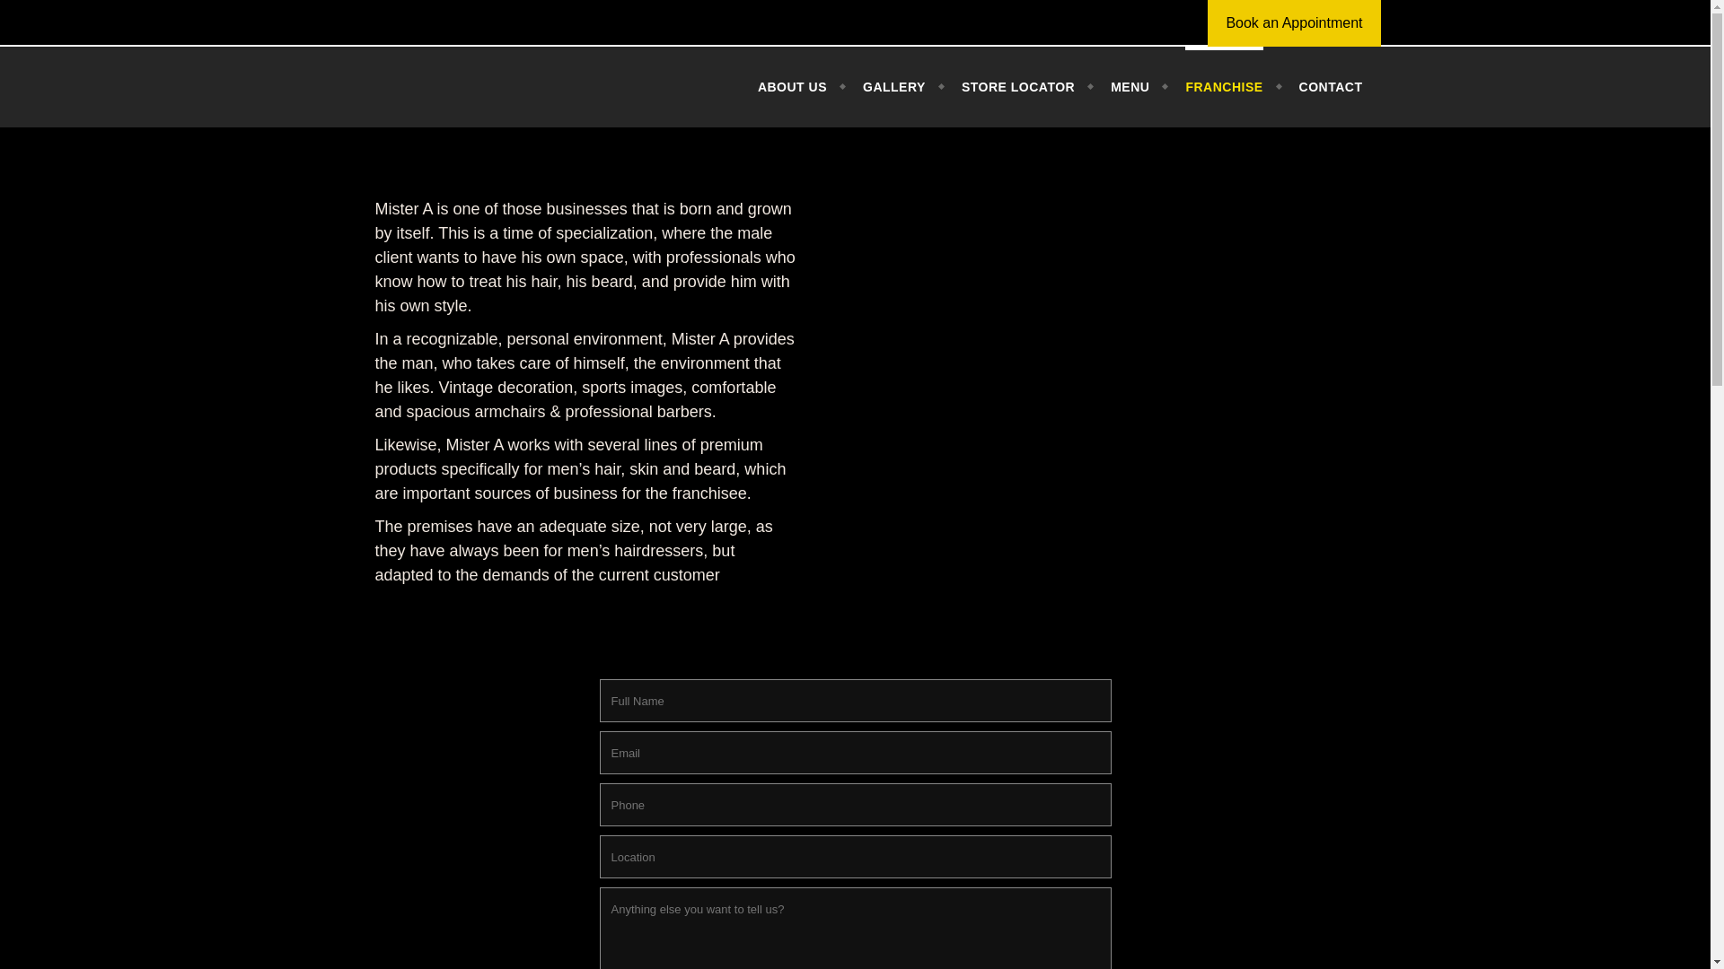  Describe the element at coordinates (1294, 23) in the screenshot. I see `Book an Appointment` at that location.